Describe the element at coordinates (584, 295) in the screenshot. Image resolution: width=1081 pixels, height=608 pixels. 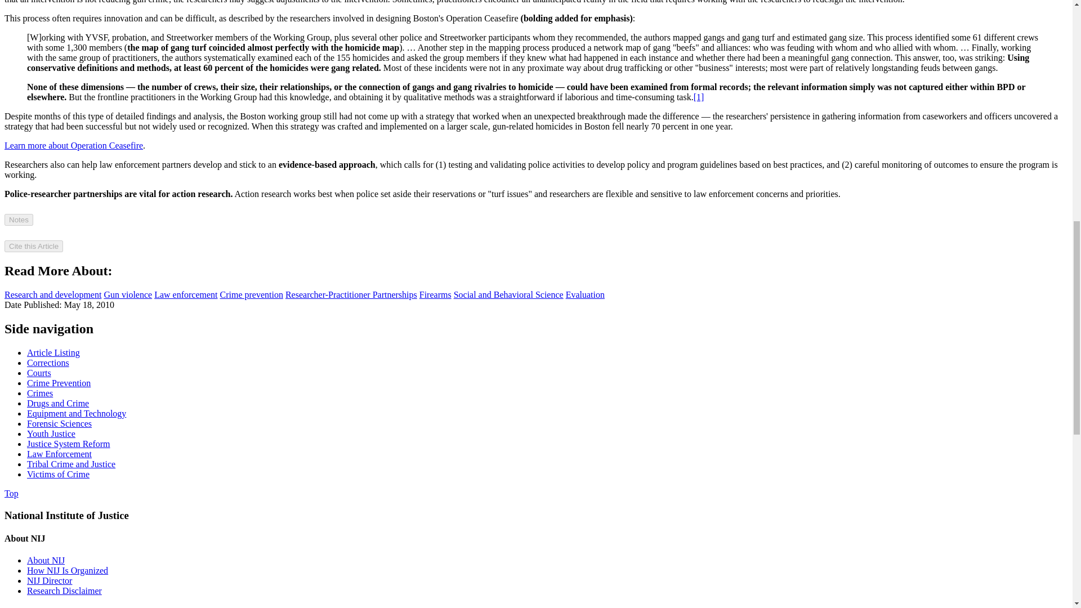
I see `Evaluation` at that location.